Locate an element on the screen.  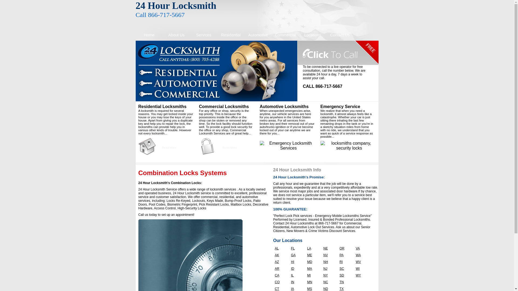
NJ is located at coordinates (329, 269).